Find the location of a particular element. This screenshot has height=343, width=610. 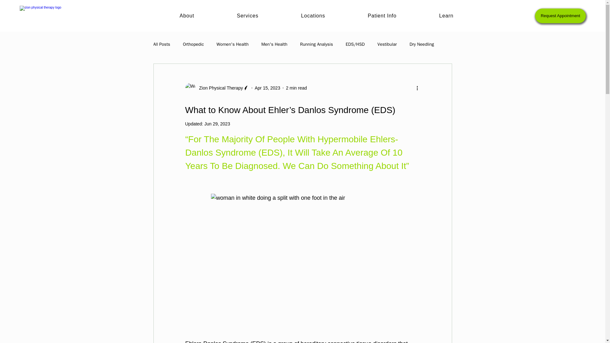

Apr 15, 2023 is located at coordinates (268, 88).